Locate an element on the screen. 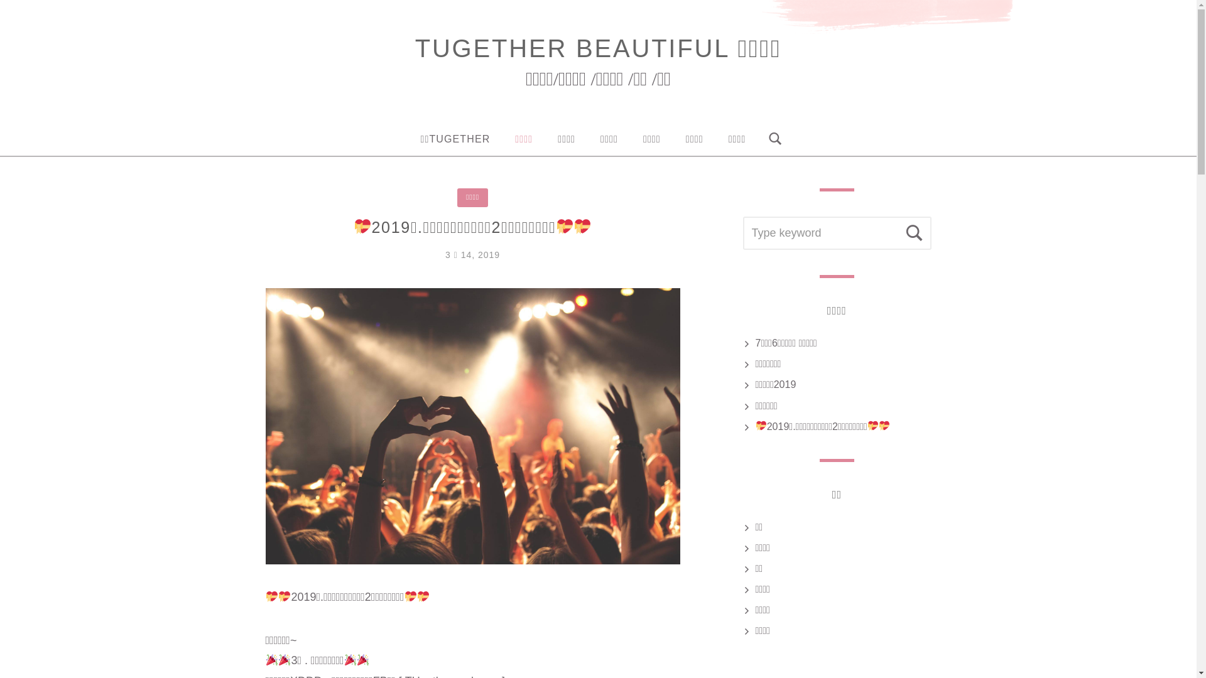 The height and width of the screenshot is (678, 1206). Skip to content is located at coordinates (0, 0).